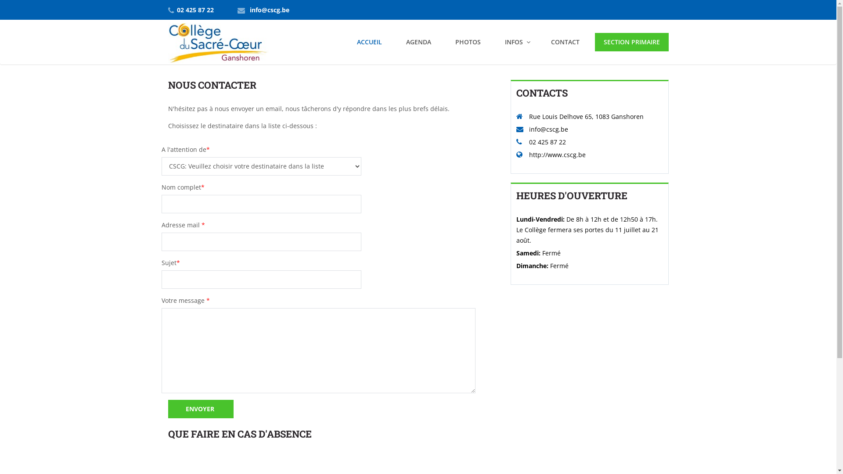  What do you see at coordinates (418, 42) in the screenshot?
I see `AGENDA` at bounding box center [418, 42].